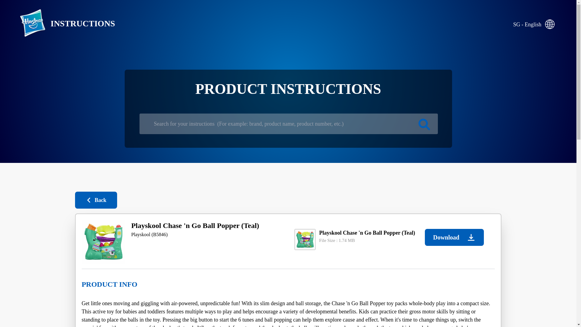  I want to click on Download, so click(454, 237).